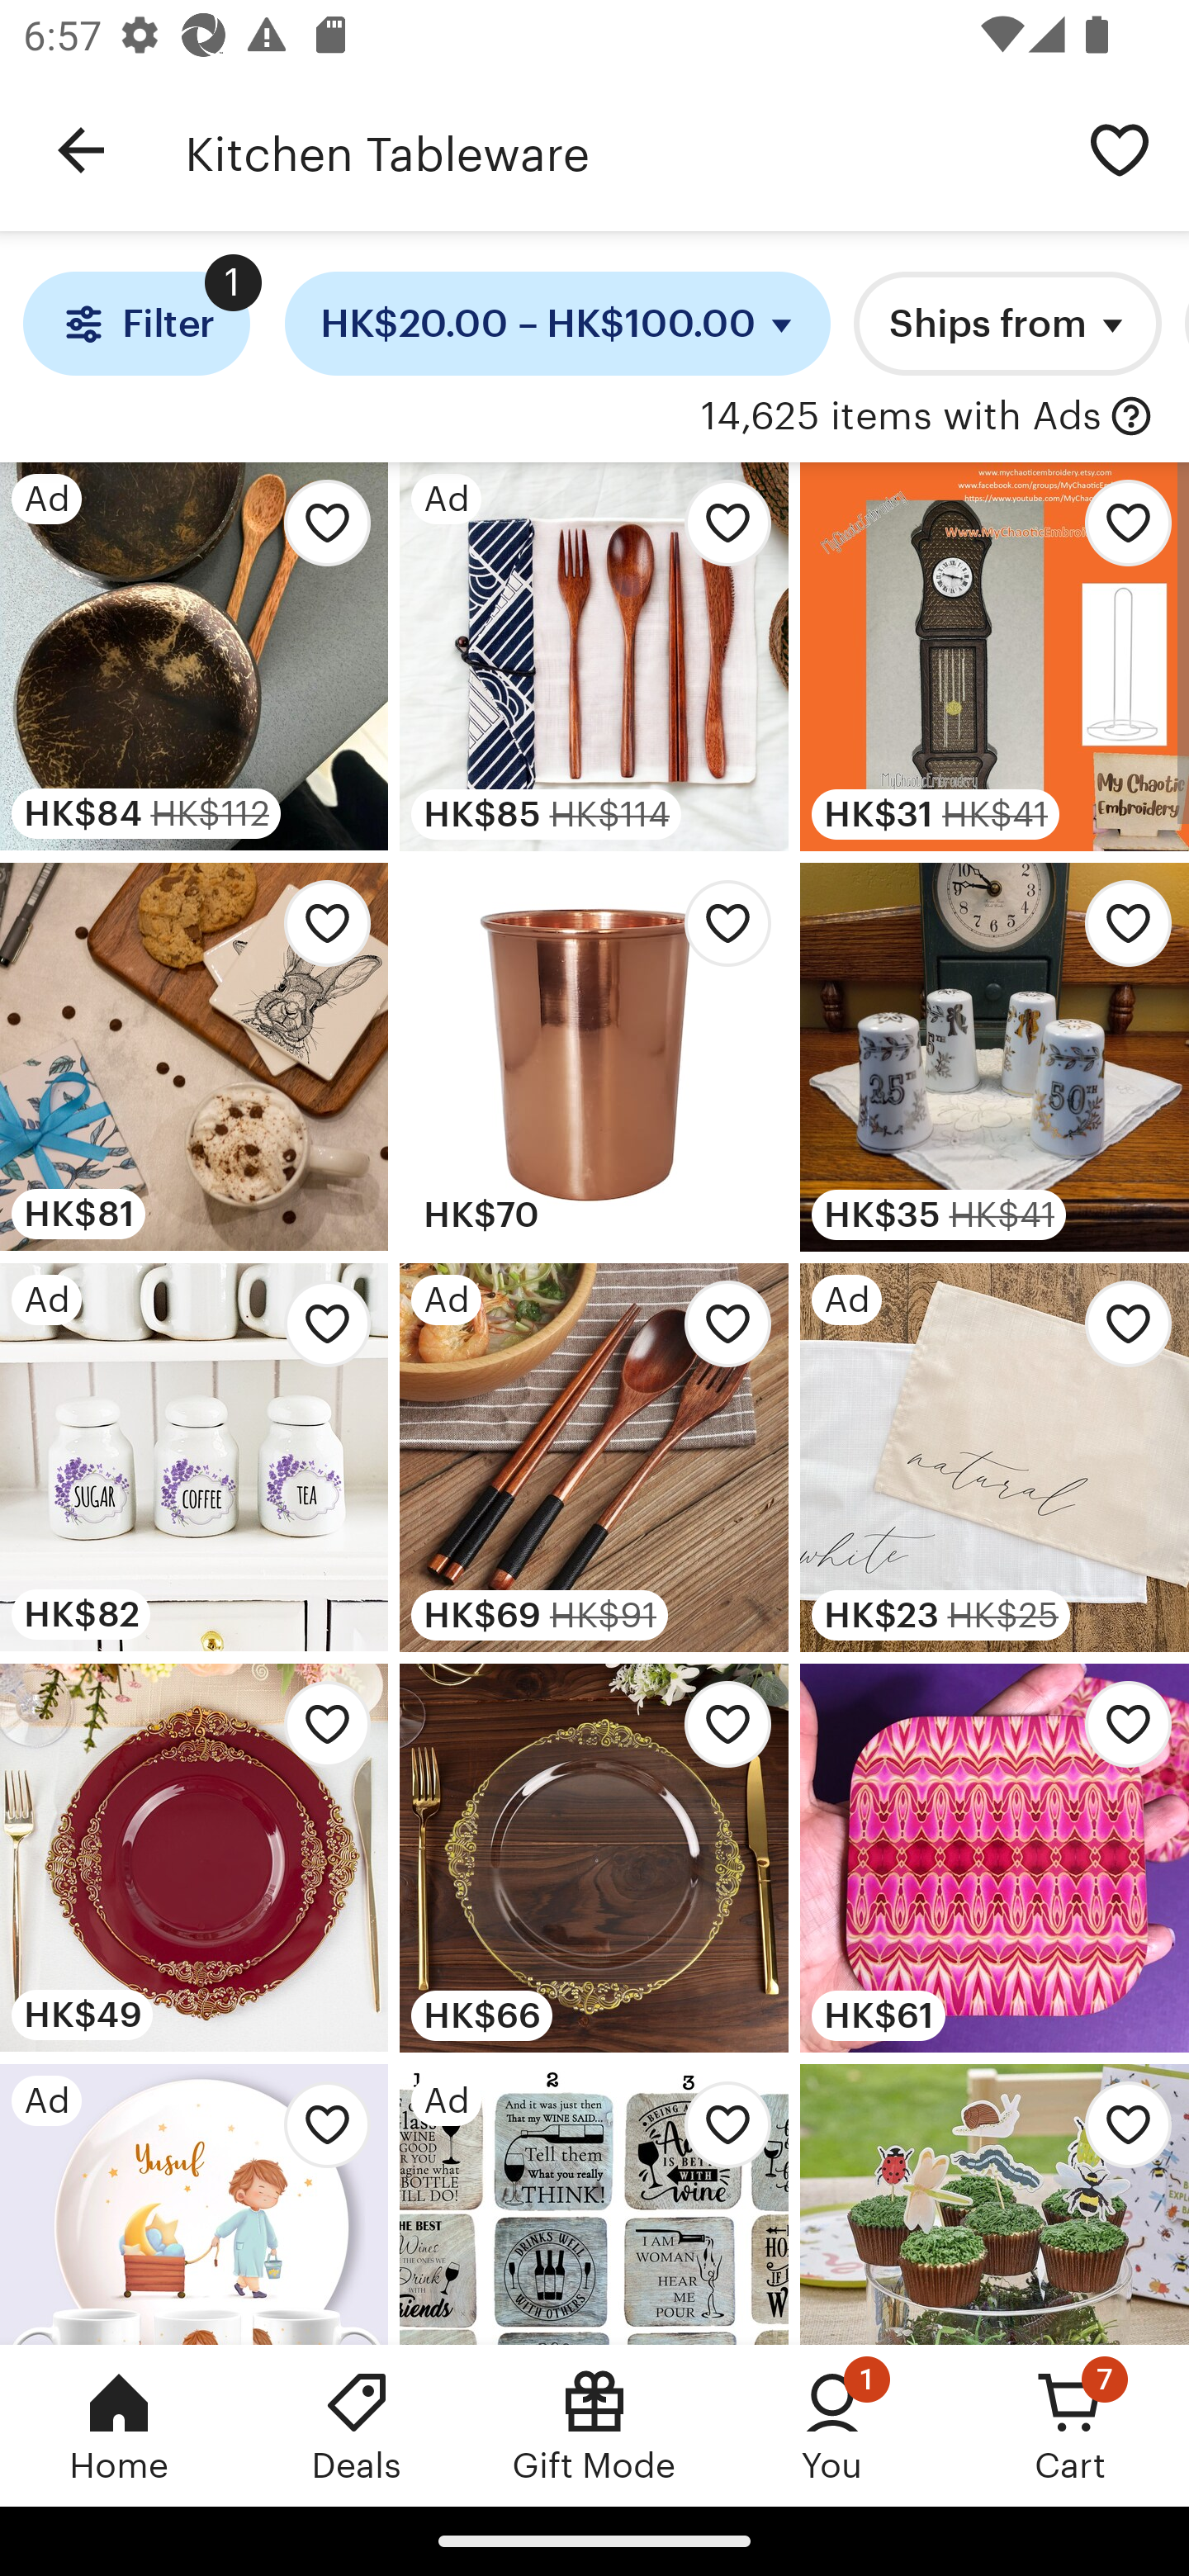 Image resolution: width=1189 pixels, height=2576 pixels. What do you see at coordinates (832, 2425) in the screenshot?
I see `You, 1 new notification You` at bounding box center [832, 2425].